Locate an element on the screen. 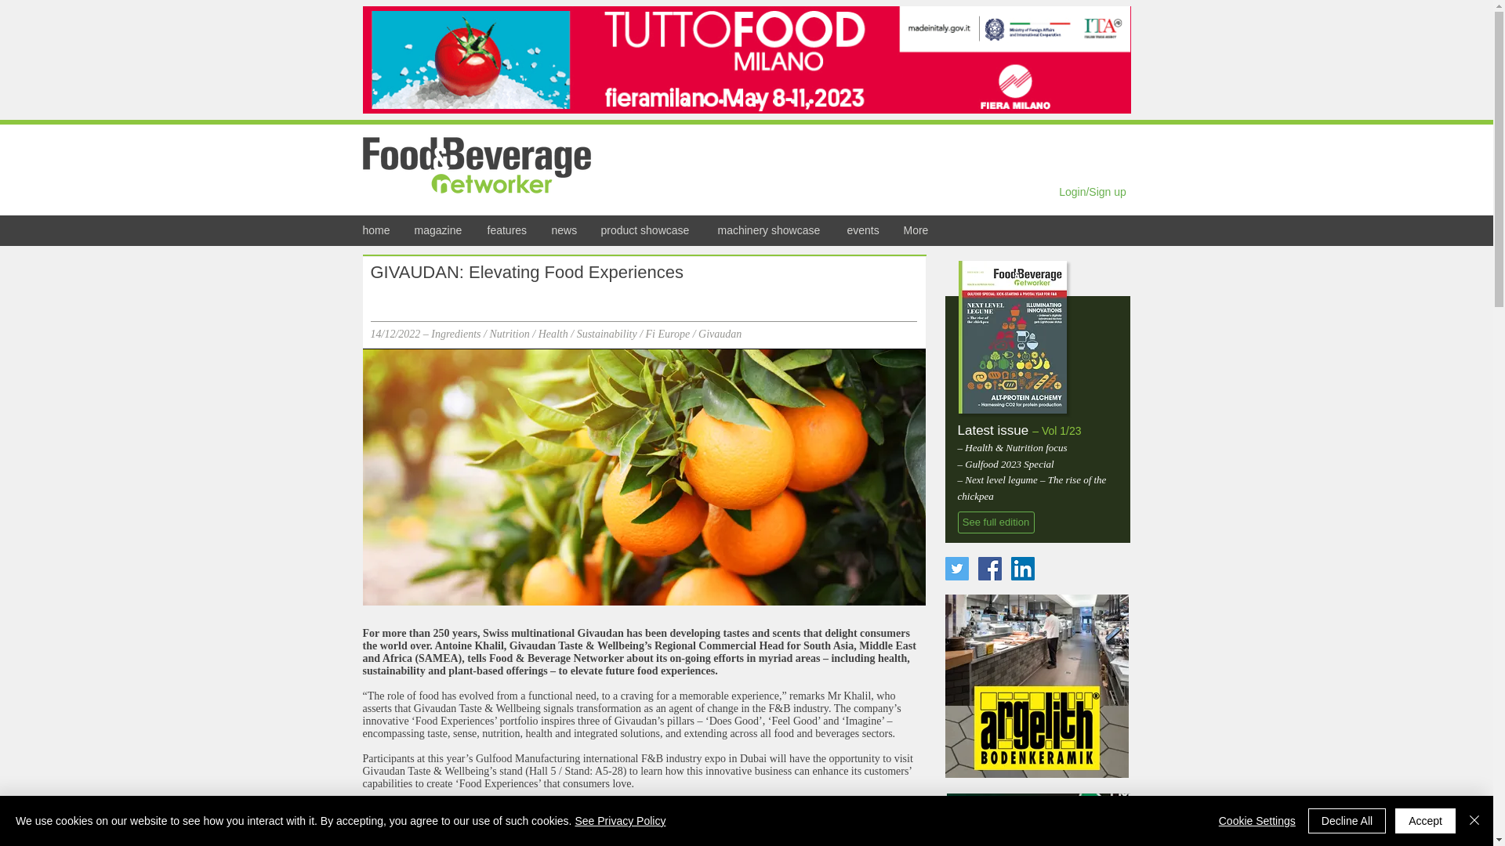  magazine is located at coordinates (439, 230).